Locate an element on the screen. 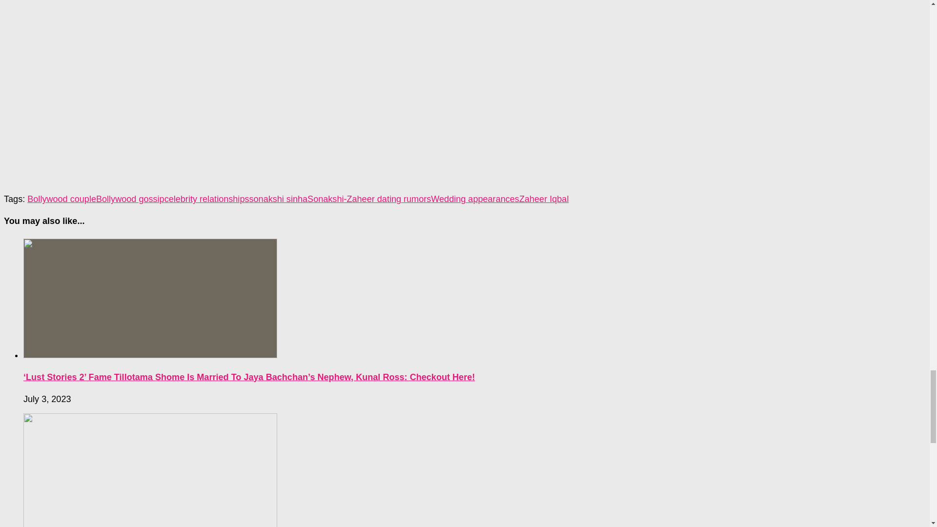  celebrity relationships is located at coordinates (207, 199).